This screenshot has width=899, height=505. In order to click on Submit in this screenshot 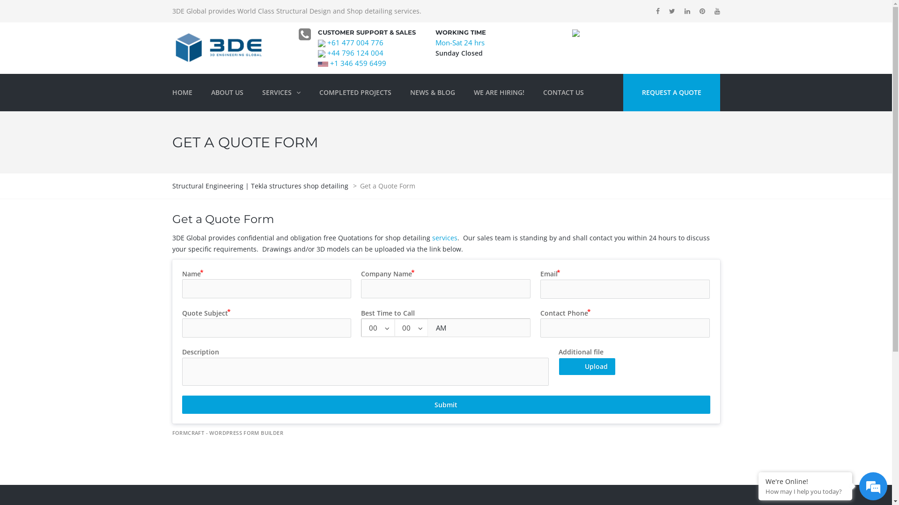, I will do `click(446, 405)`.